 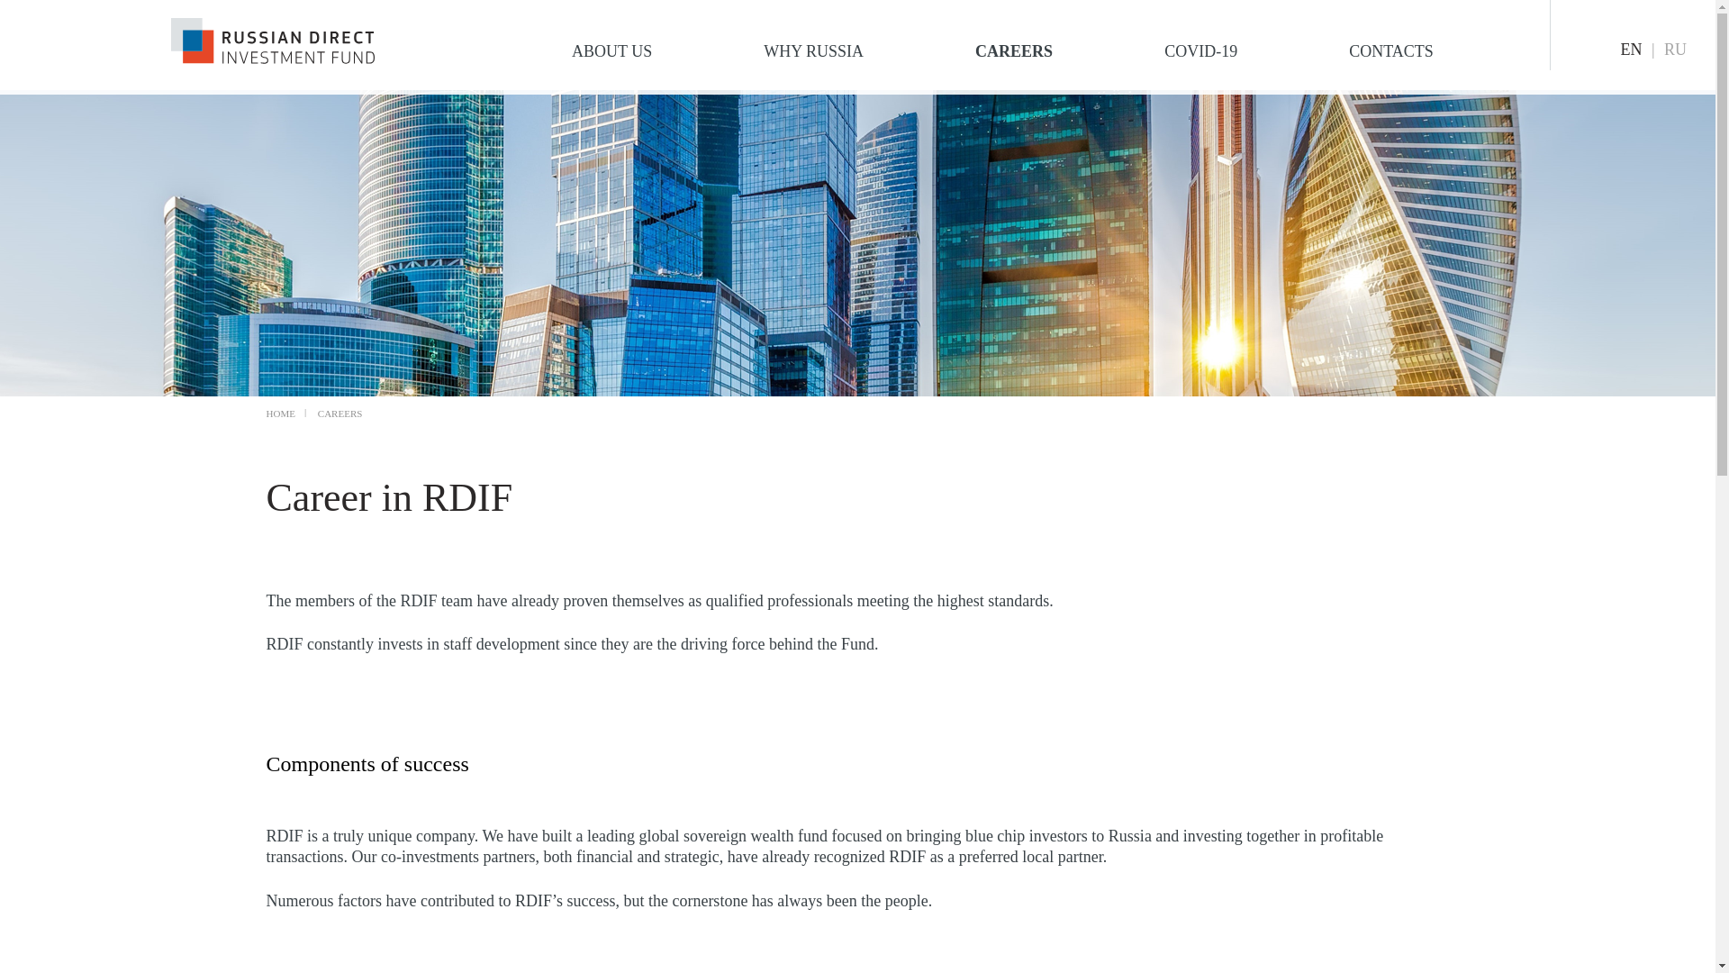 What do you see at coordinates (813, 50) in the screenshot?
I see `WHY RUSSIA` at bounding box center [813, 50].